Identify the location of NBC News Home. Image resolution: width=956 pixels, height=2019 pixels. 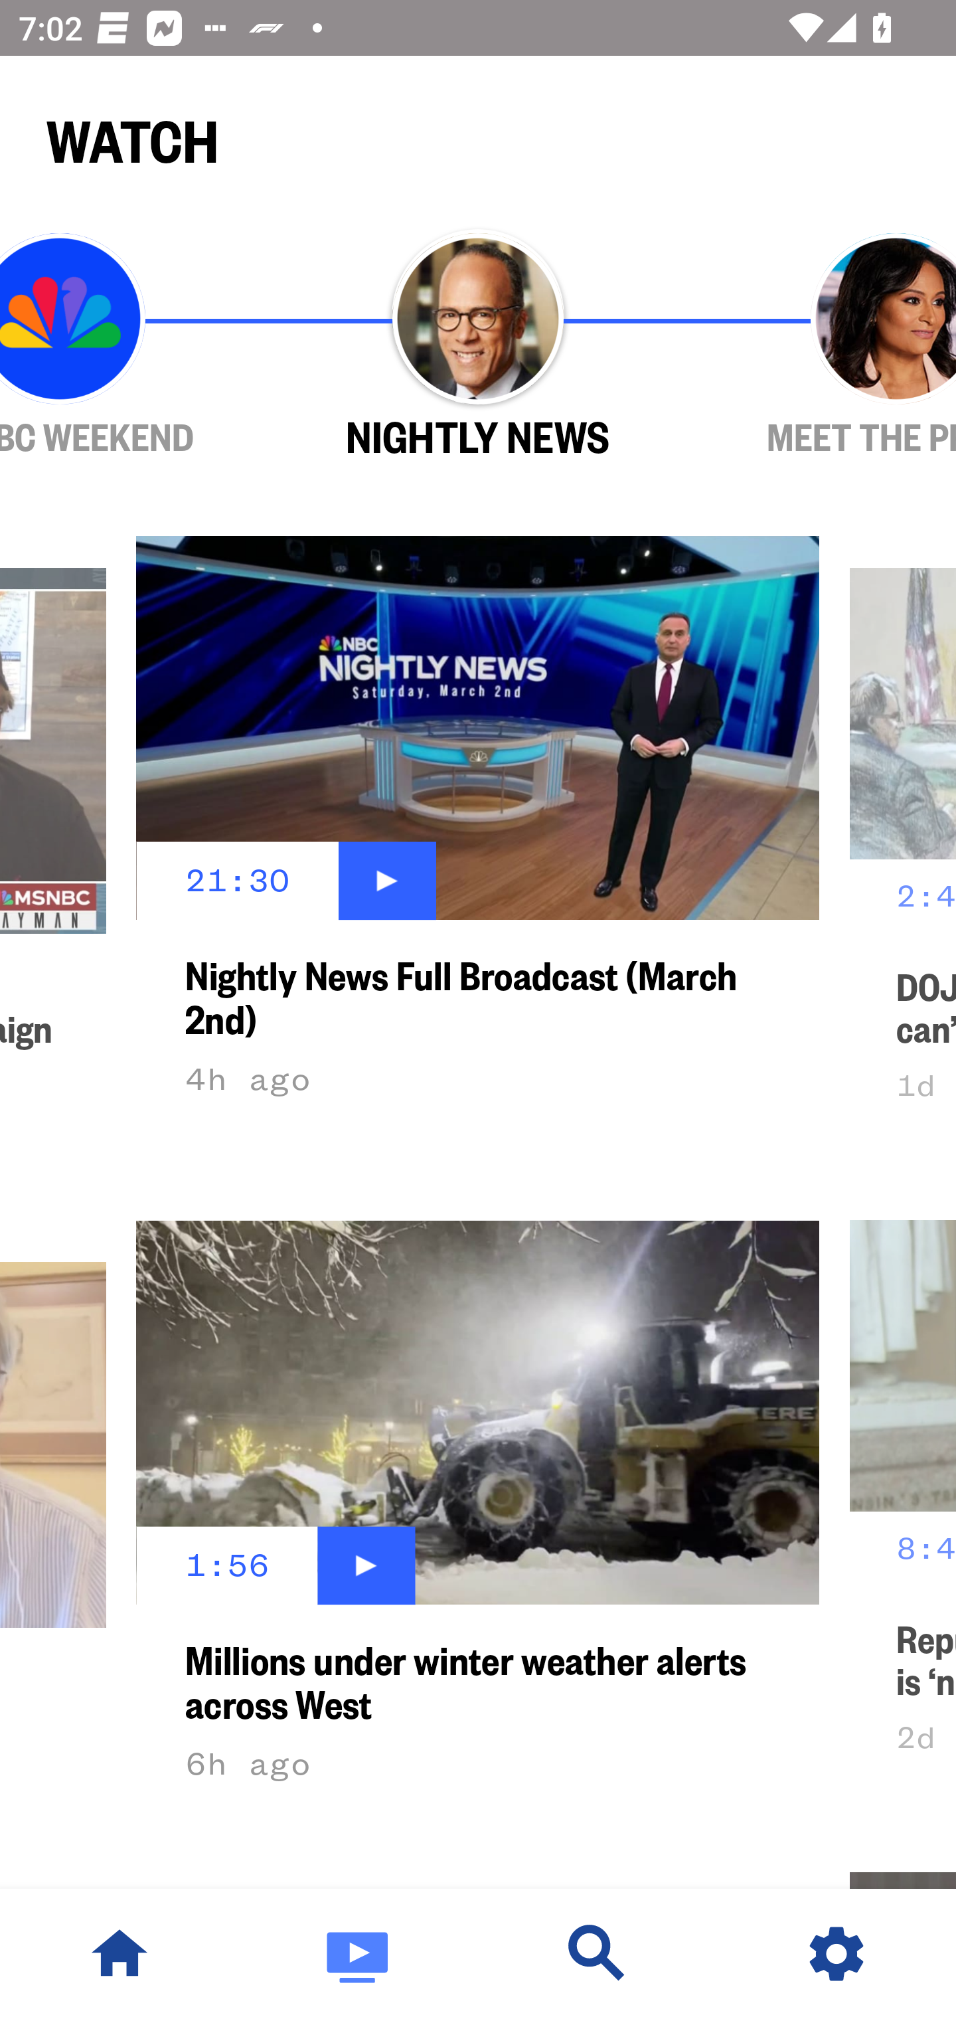
(119, 1954).